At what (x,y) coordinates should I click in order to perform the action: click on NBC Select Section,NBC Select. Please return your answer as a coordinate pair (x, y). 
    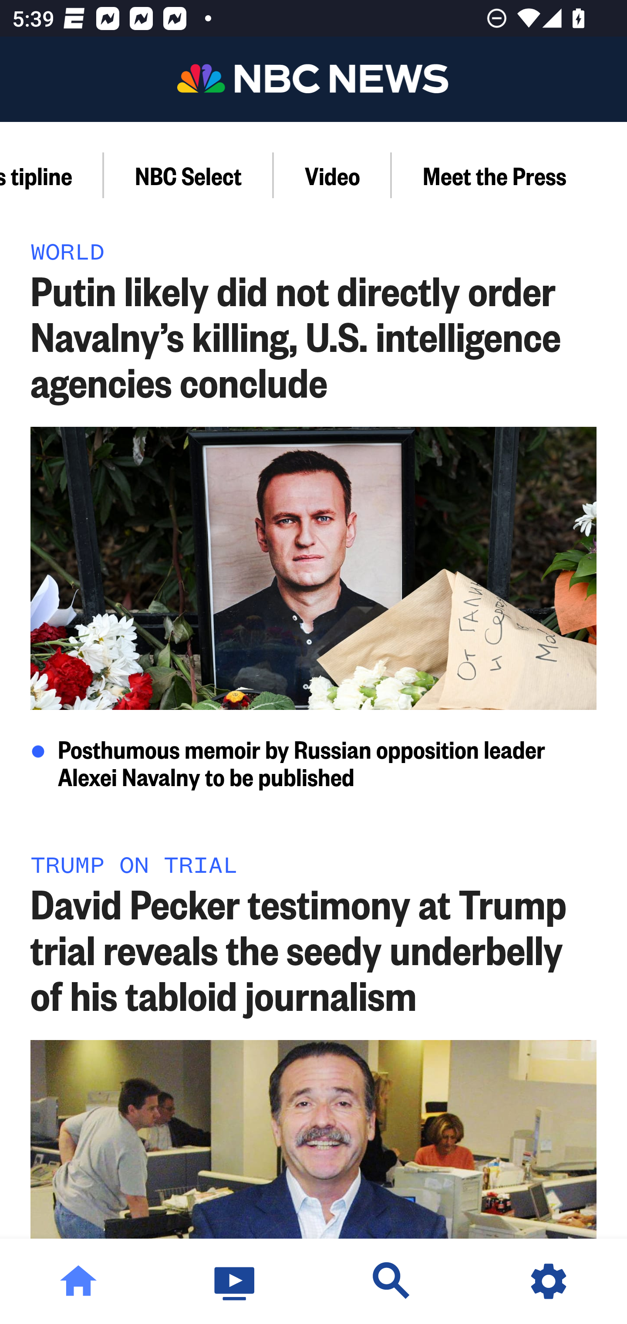
    Looking at the image, I should click on (189, 175).